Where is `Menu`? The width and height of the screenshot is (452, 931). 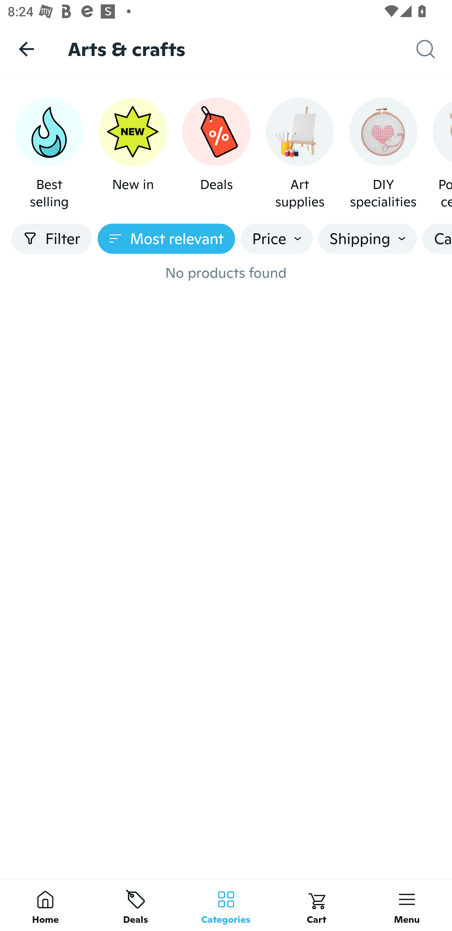
Menu is located at coordinates (407, 905).